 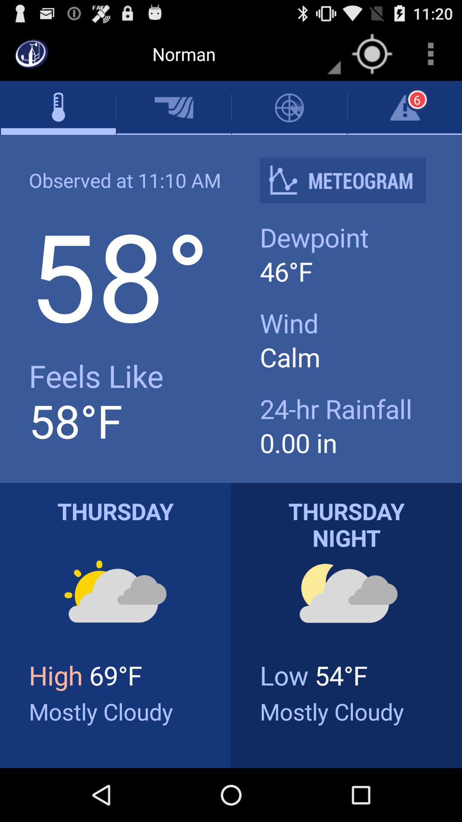 I want to click on switch location option, so click(x=372, y=54).